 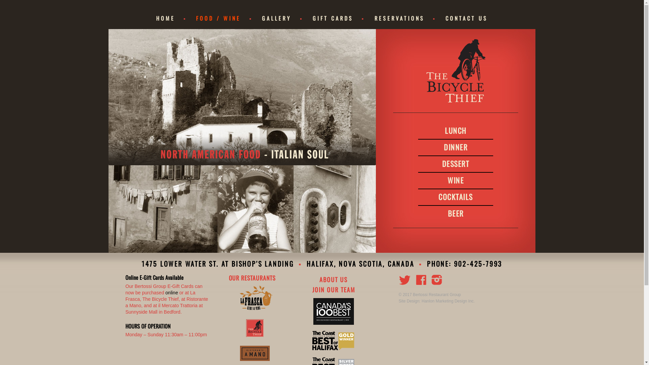 I want to click on COCKTAILS, so click(x=456, y=197).